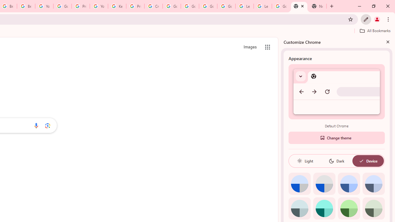  Describe the element at coordinates (317, 6) in the screenshot. I see `New Tab` at that location.